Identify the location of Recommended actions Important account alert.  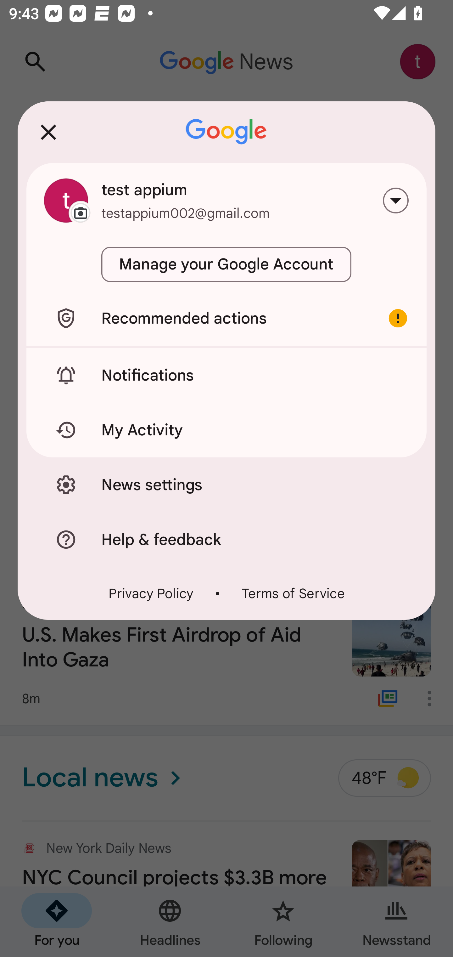
(226, 318).